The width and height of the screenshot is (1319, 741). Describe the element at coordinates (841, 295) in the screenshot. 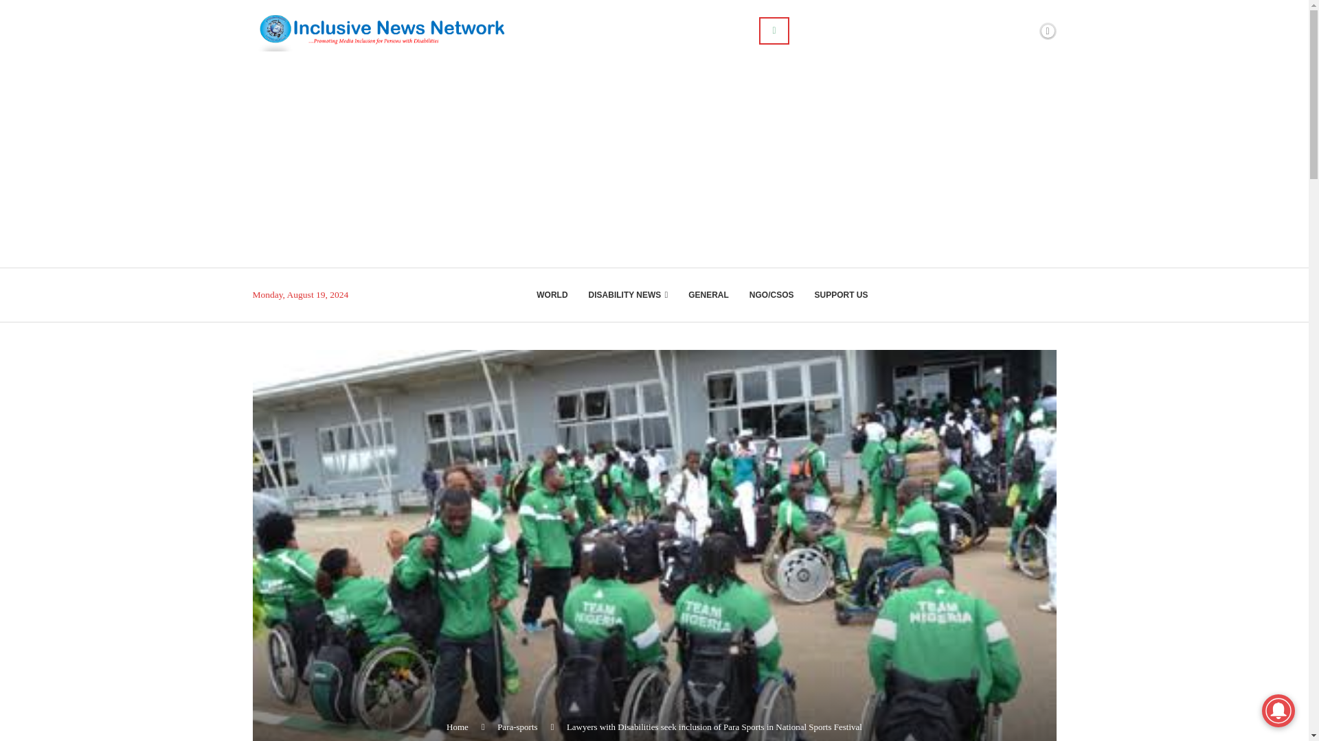

I see `SUPPORT US` at that location.